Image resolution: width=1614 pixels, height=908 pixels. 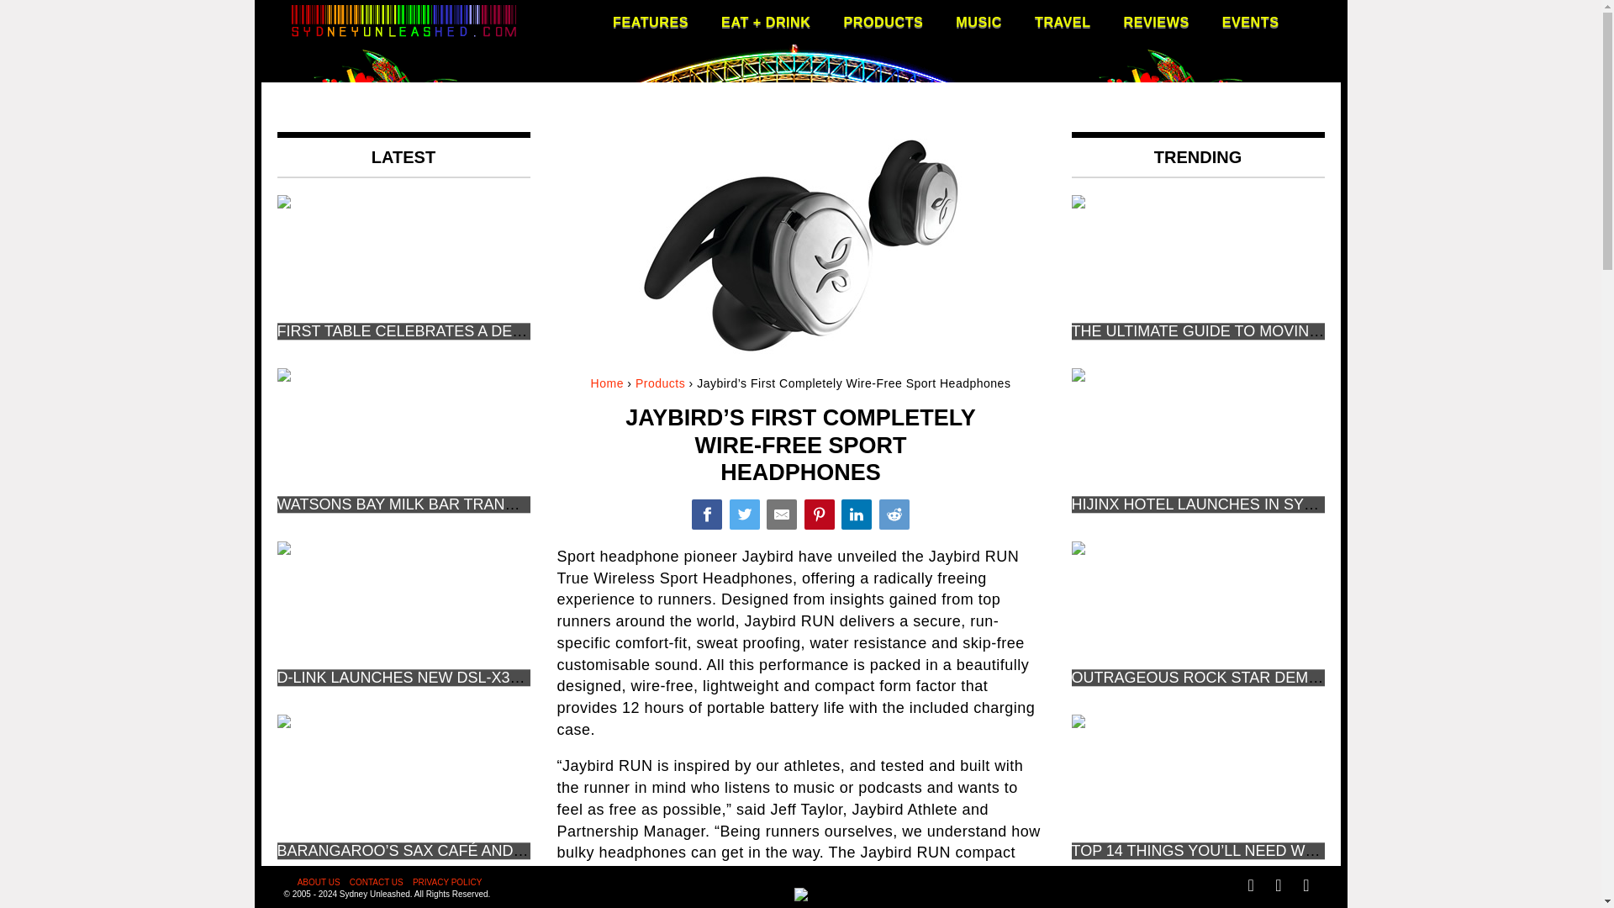 What do you see at coordinates (607, 383) in the screenshot?
I see `Home` at bounding box center [607, 383].